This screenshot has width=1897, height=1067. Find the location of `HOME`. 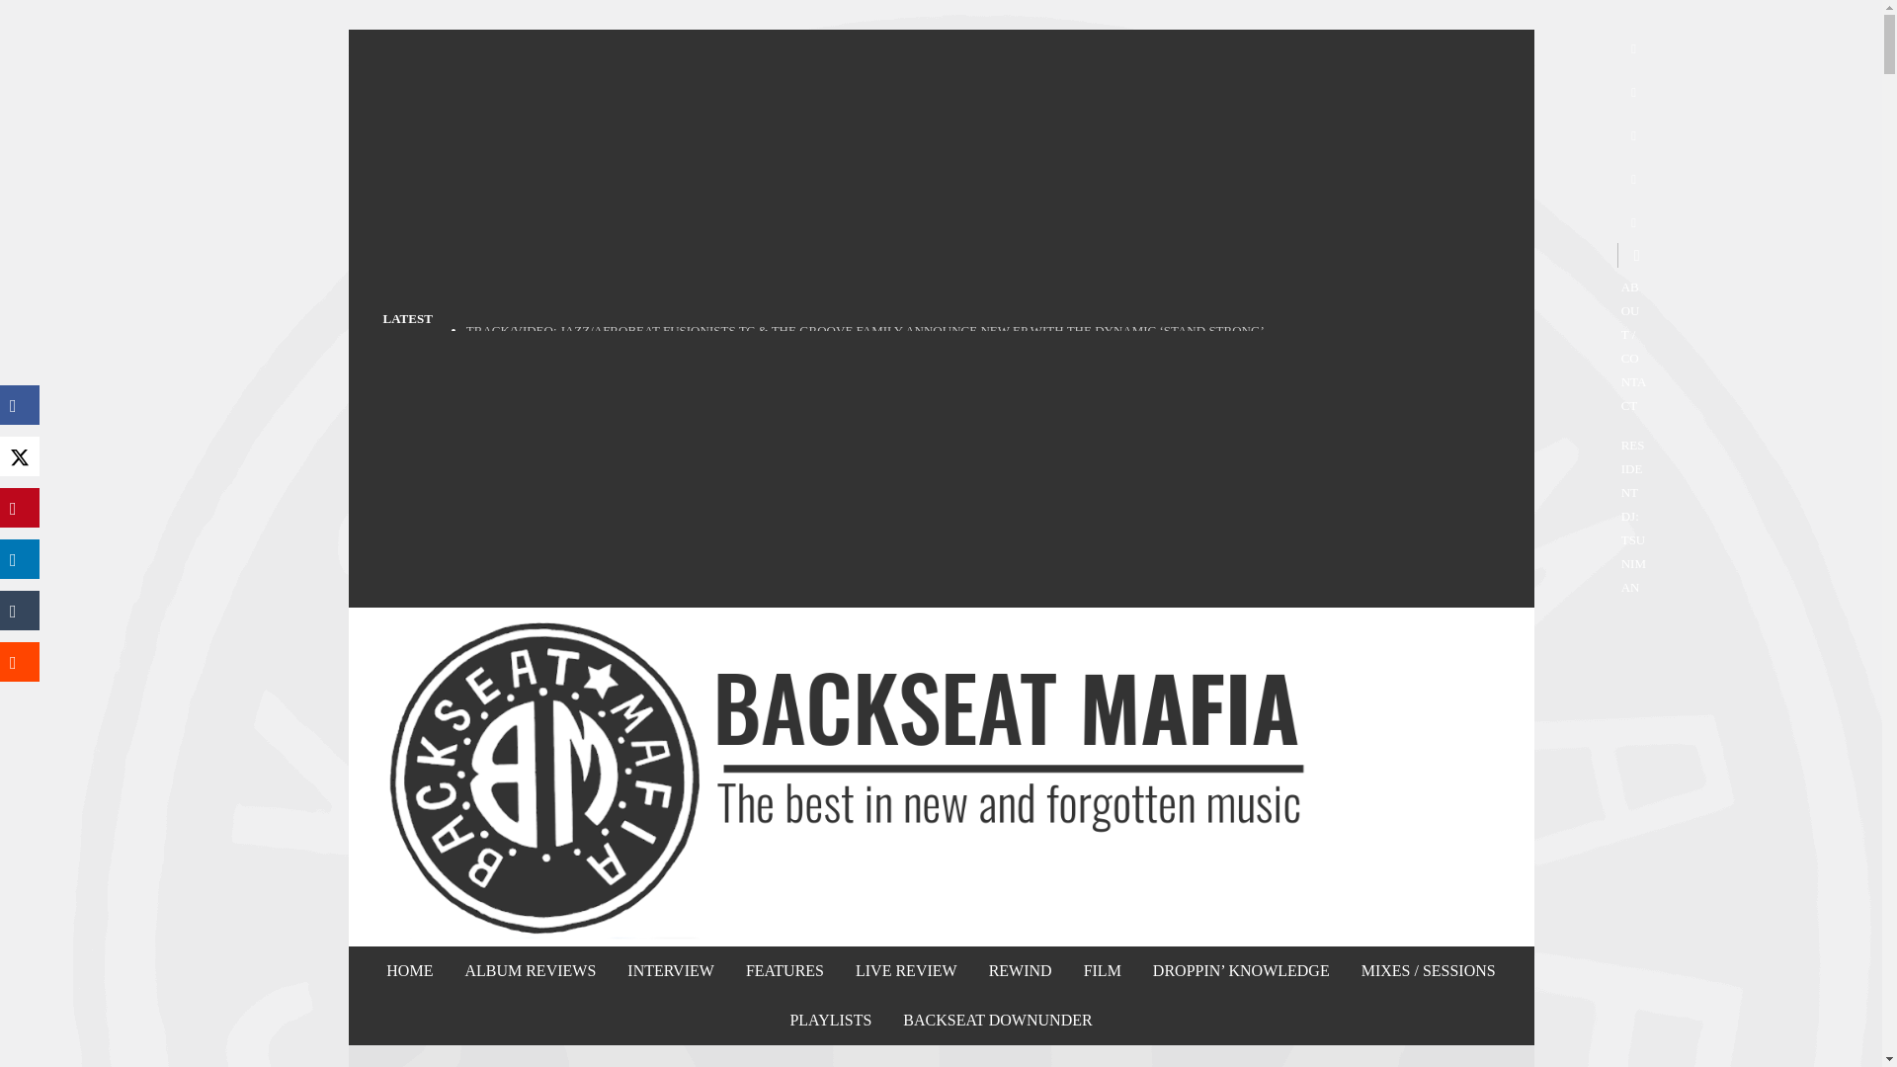

HOME is located at coordinates (409, 970).